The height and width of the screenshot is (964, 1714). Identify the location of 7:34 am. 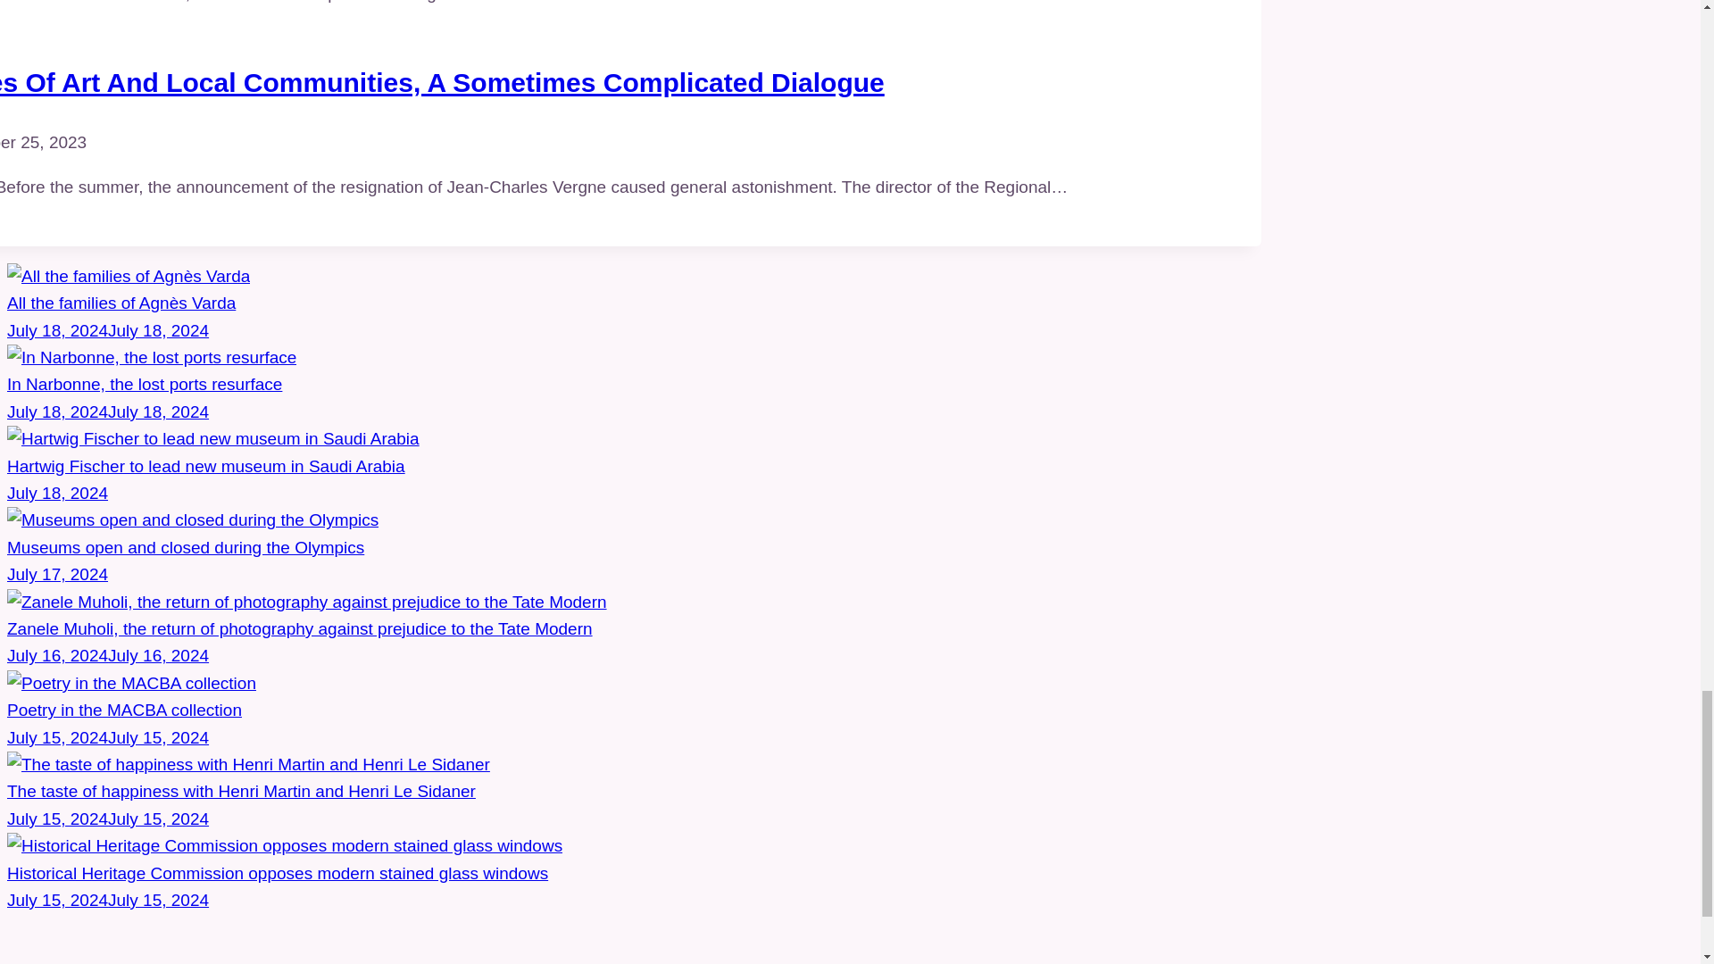
(107, 411).